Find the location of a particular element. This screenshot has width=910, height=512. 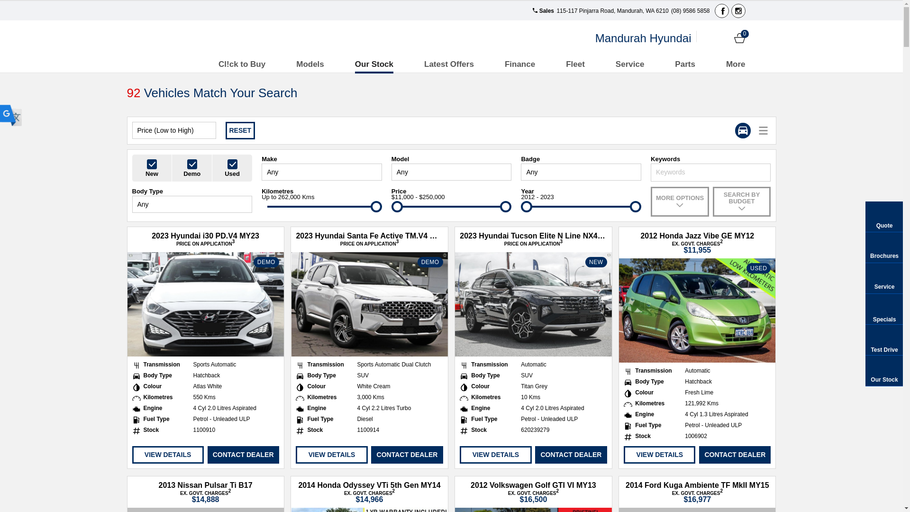

EX. GOVT. CHARGES2
$14,966 is located at coordinates (370, 496).